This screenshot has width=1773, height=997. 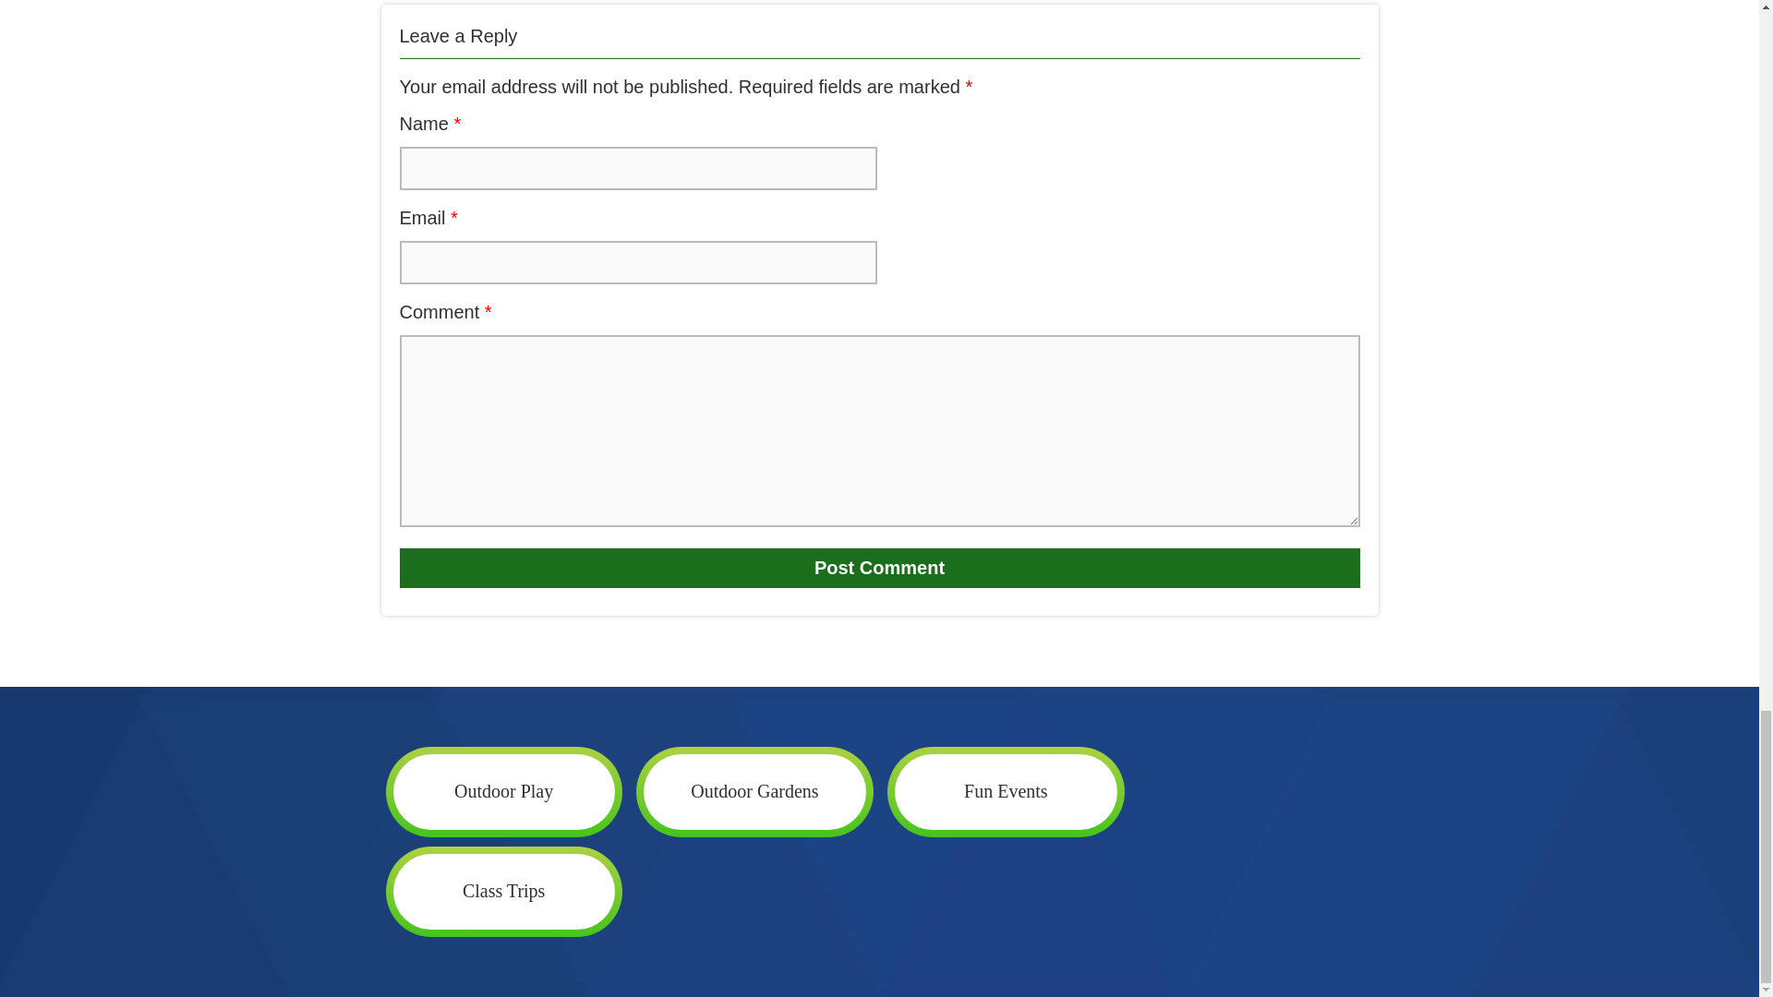 I want to click on Outdoor Gardens, so click(x=754, y=790).